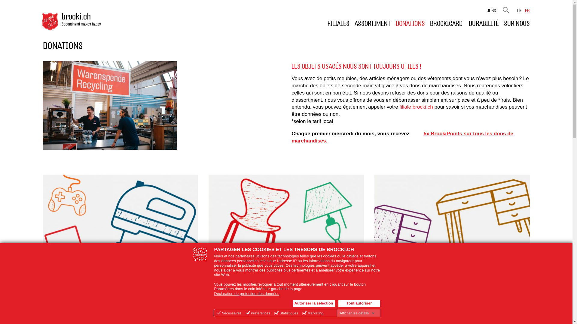  What do you see at coordinates (120, 230) in the screenshot?
I see `MARCHANDISE` at bounding box center [120, 230].